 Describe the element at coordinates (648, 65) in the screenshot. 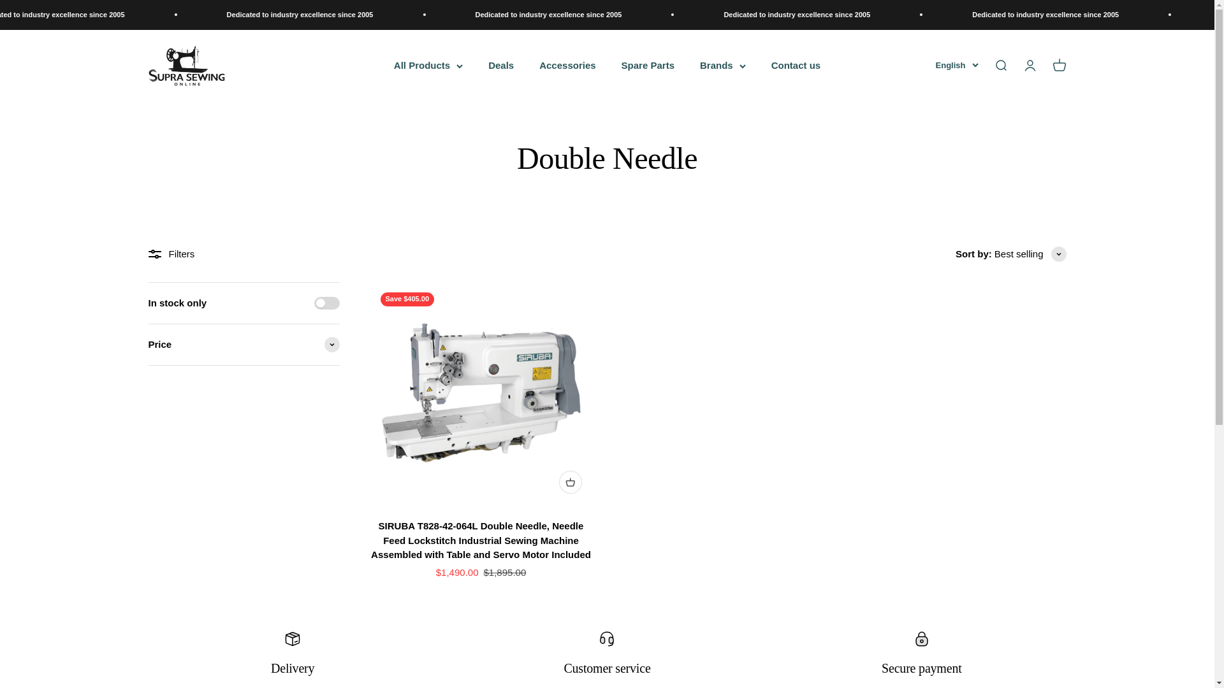

I see `Deals` at that location.